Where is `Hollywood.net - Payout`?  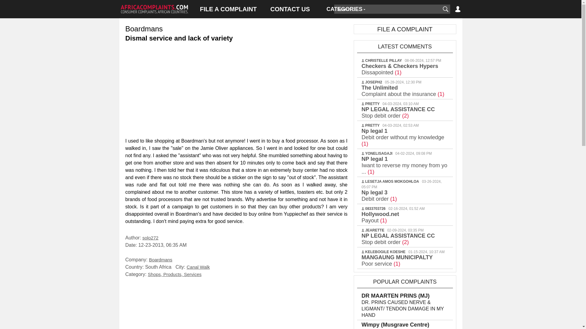 Hollywood.net - Payout is located at coordinates (380, 218).